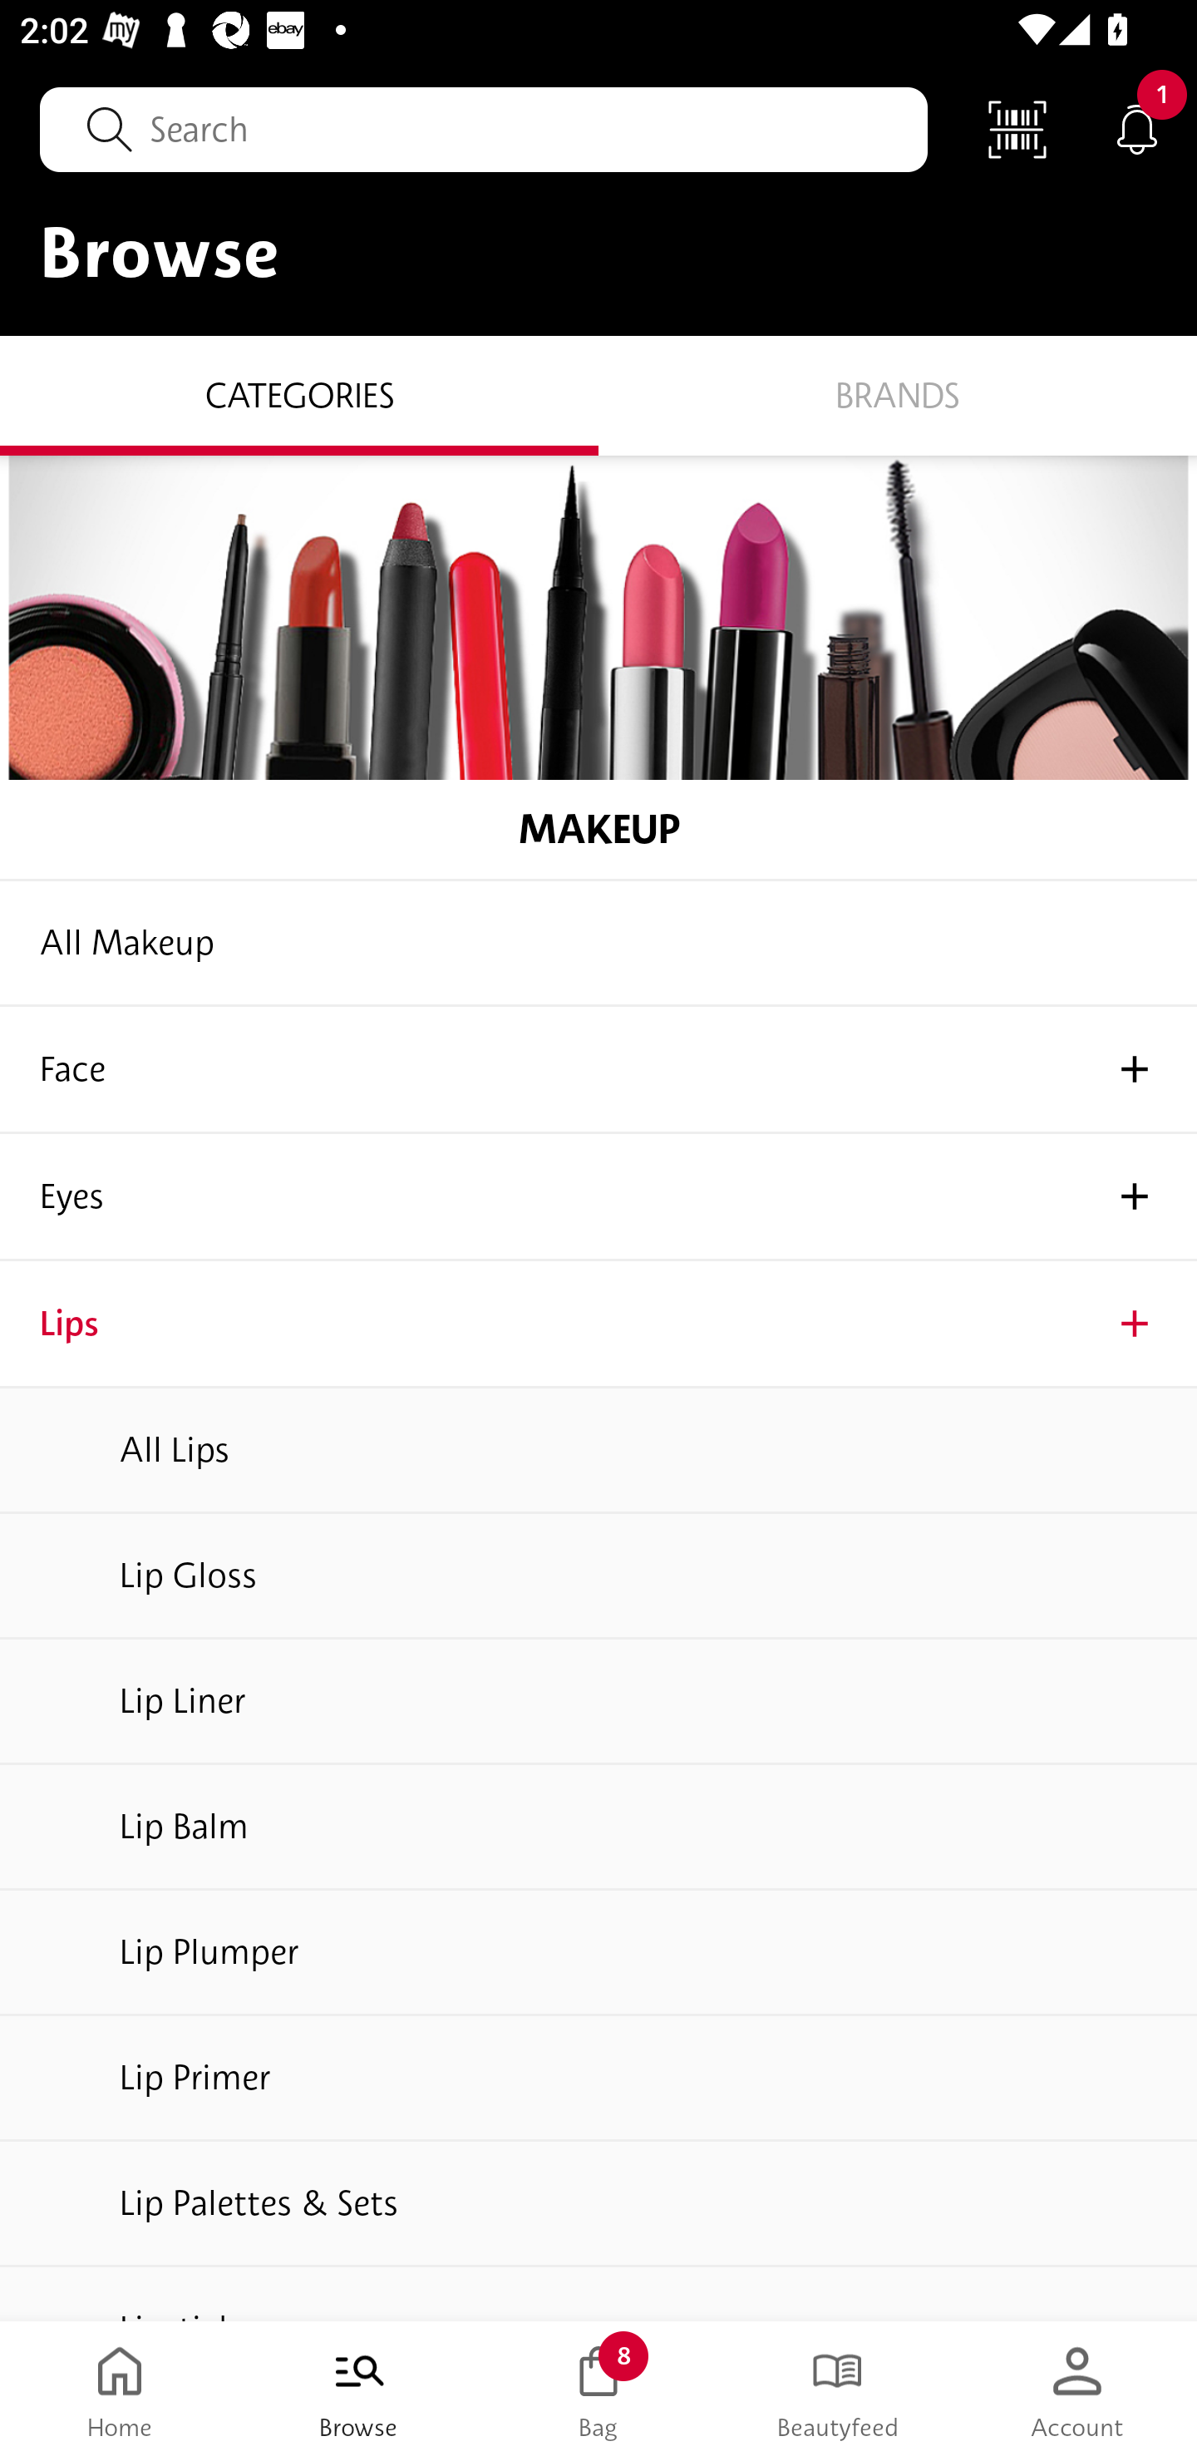  What do you see at coordinates (598, 1952) in the screenshot?
I see `Lip Plumper` at bounding box center [598, 1952].